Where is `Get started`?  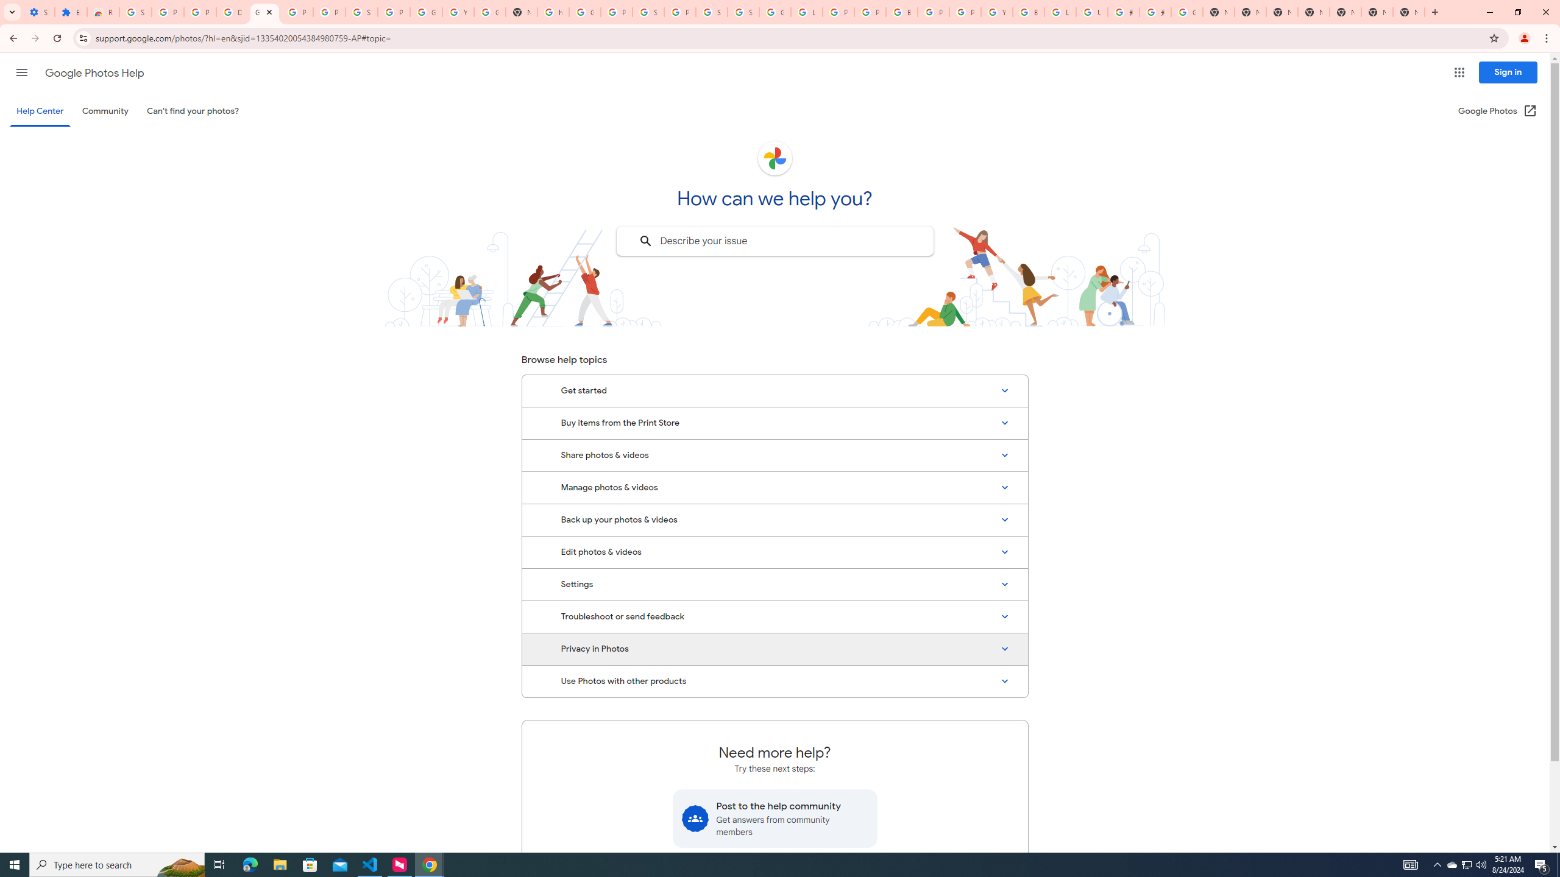
Get started is located at coordinates (775, 391).